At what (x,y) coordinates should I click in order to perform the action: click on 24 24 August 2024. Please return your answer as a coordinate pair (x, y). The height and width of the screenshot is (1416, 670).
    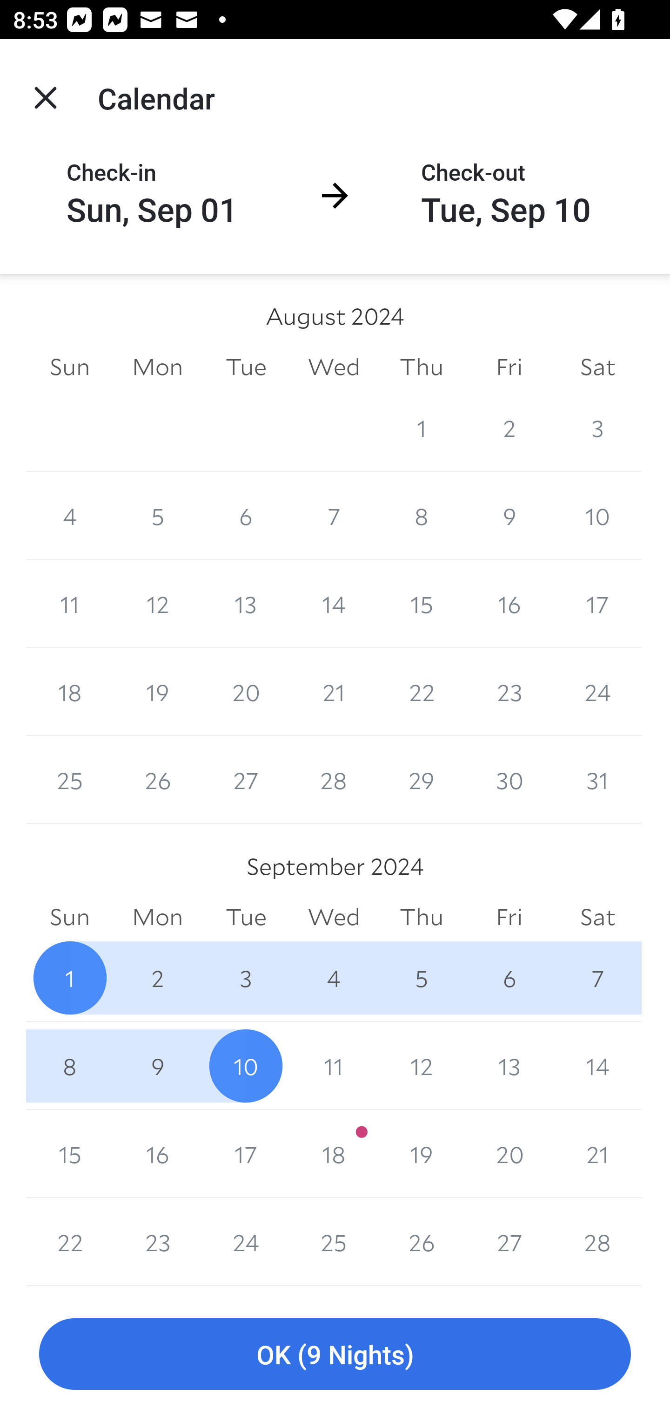
    Looking at the image, I should click on (597, 692).